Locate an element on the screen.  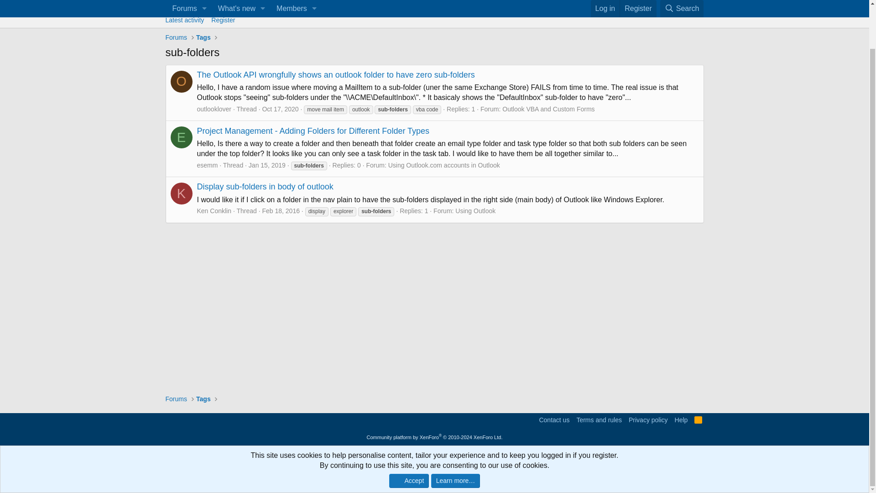
Oct 17, 2020 at 2:09 AM is located at coordinates (280, 109).